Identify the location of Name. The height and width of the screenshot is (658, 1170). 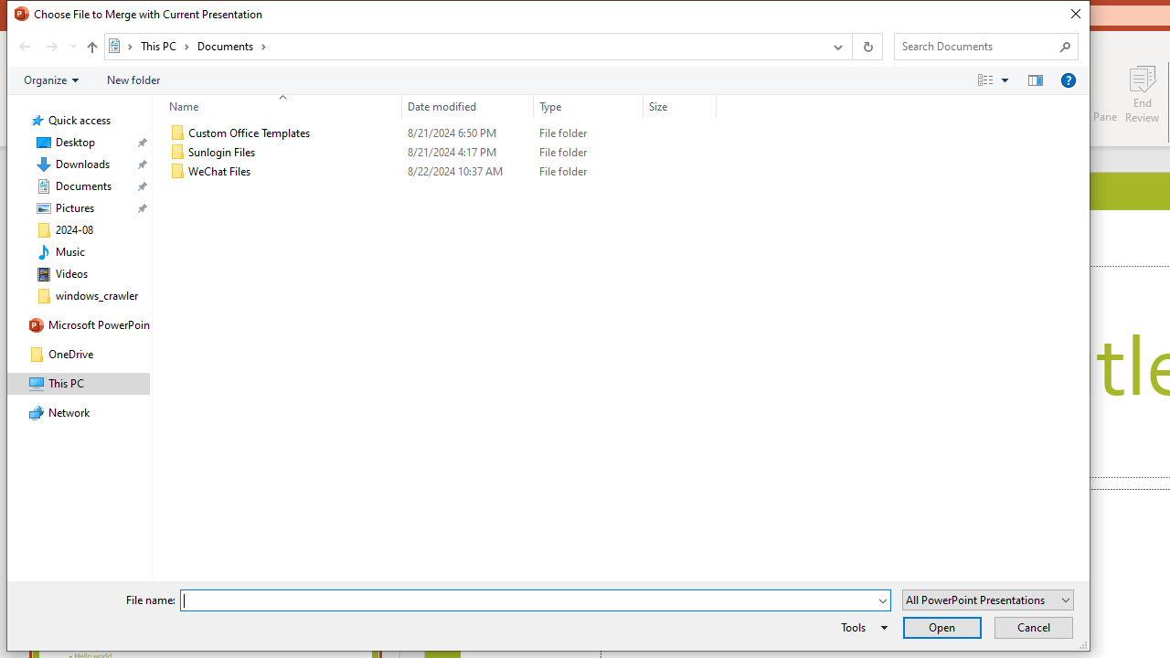
(294, 172).